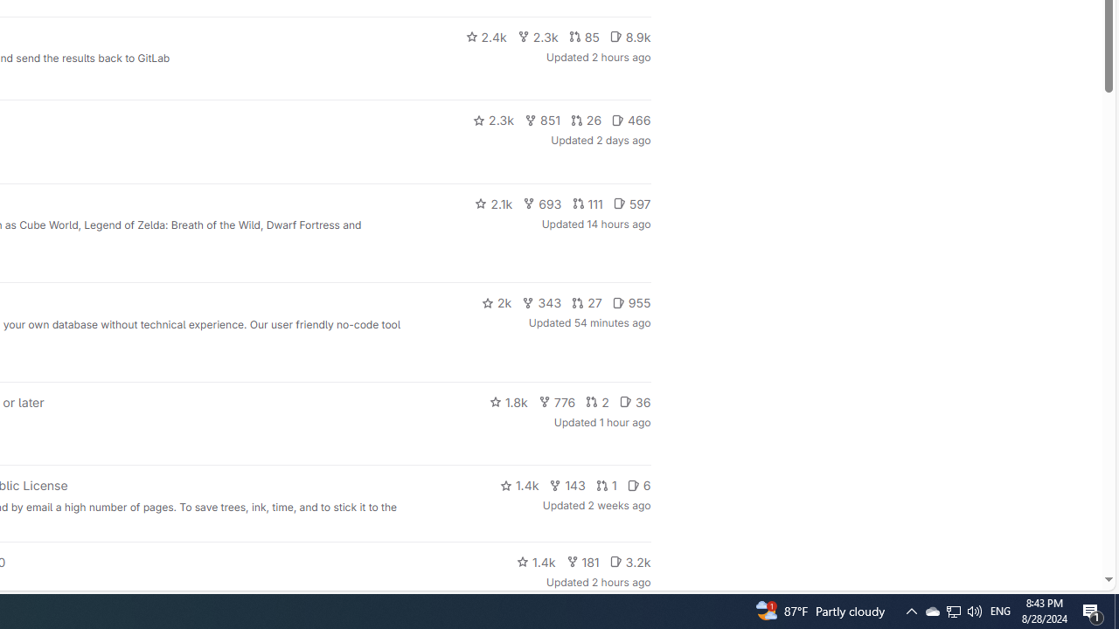  I want to click on 776, so click(556, 402).